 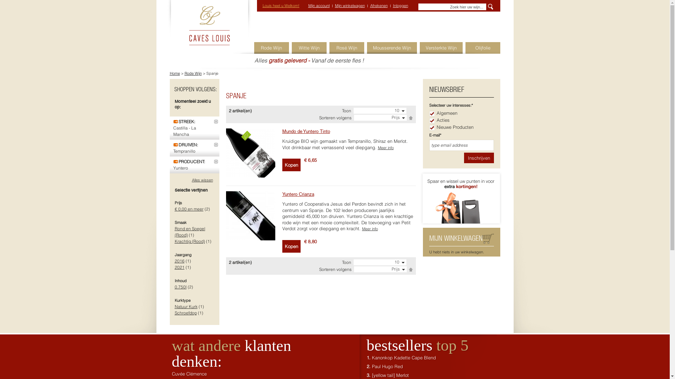 I want to click on Meer info, so click(x=370, y=229).